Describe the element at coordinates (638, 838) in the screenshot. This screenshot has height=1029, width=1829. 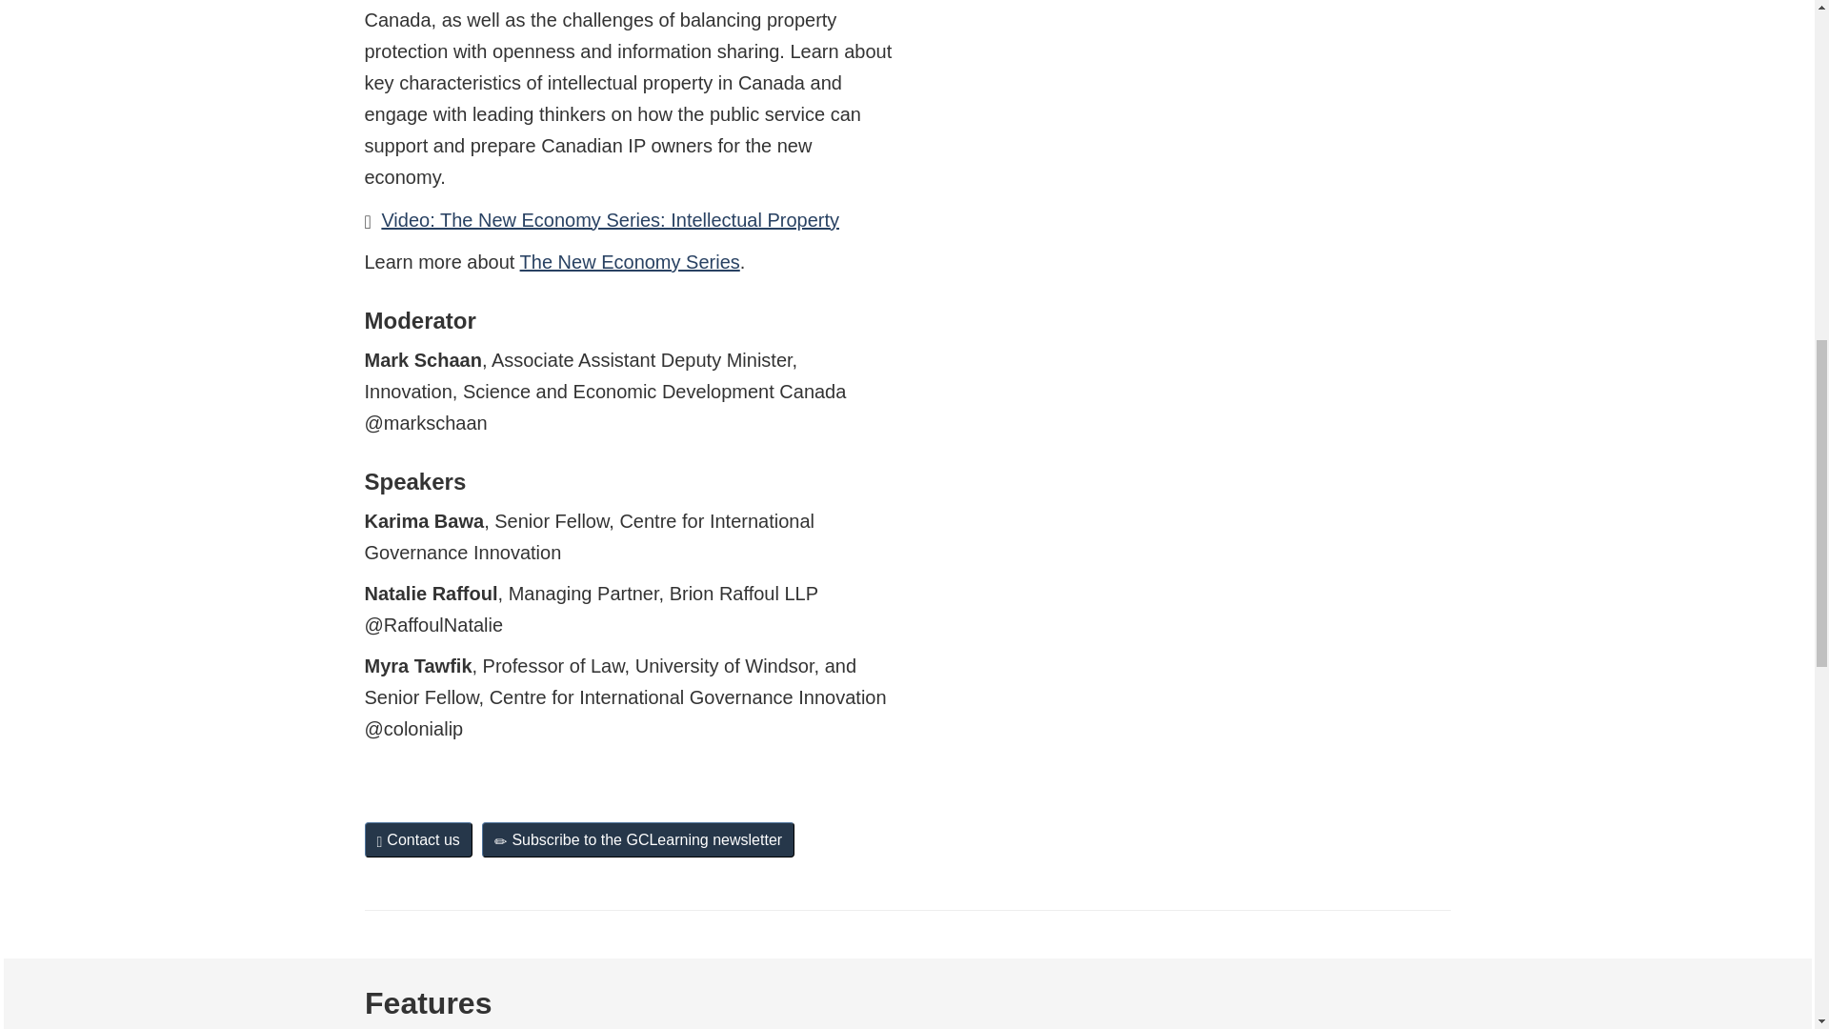
I see `Subscribe to the GCLearning newsletter` at that location.